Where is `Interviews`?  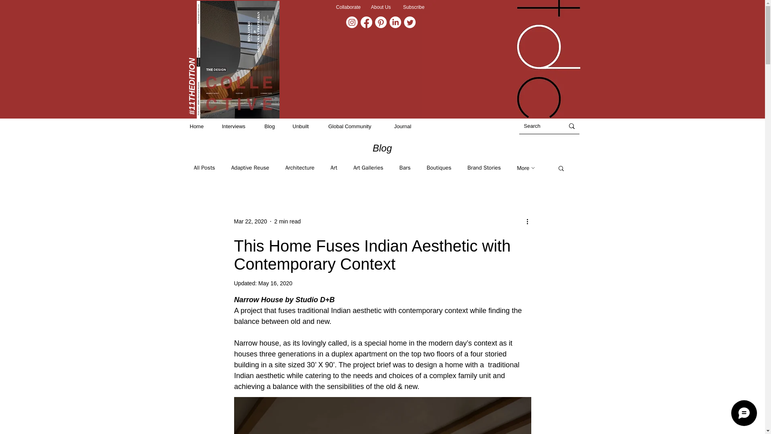 Interviews is located at coordinates (239, 126).